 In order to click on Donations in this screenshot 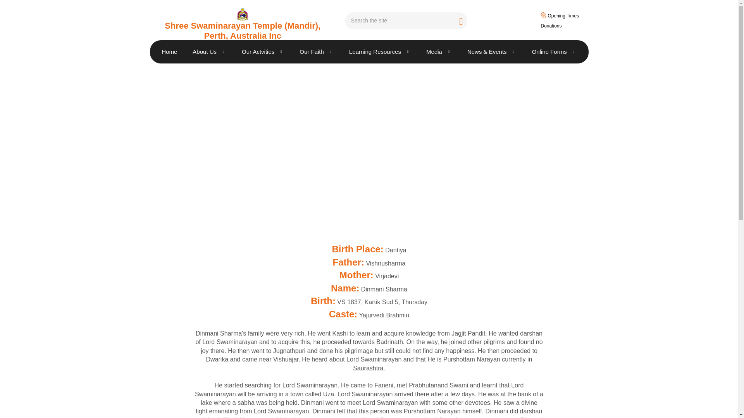, I will do `click(570, 23)`.